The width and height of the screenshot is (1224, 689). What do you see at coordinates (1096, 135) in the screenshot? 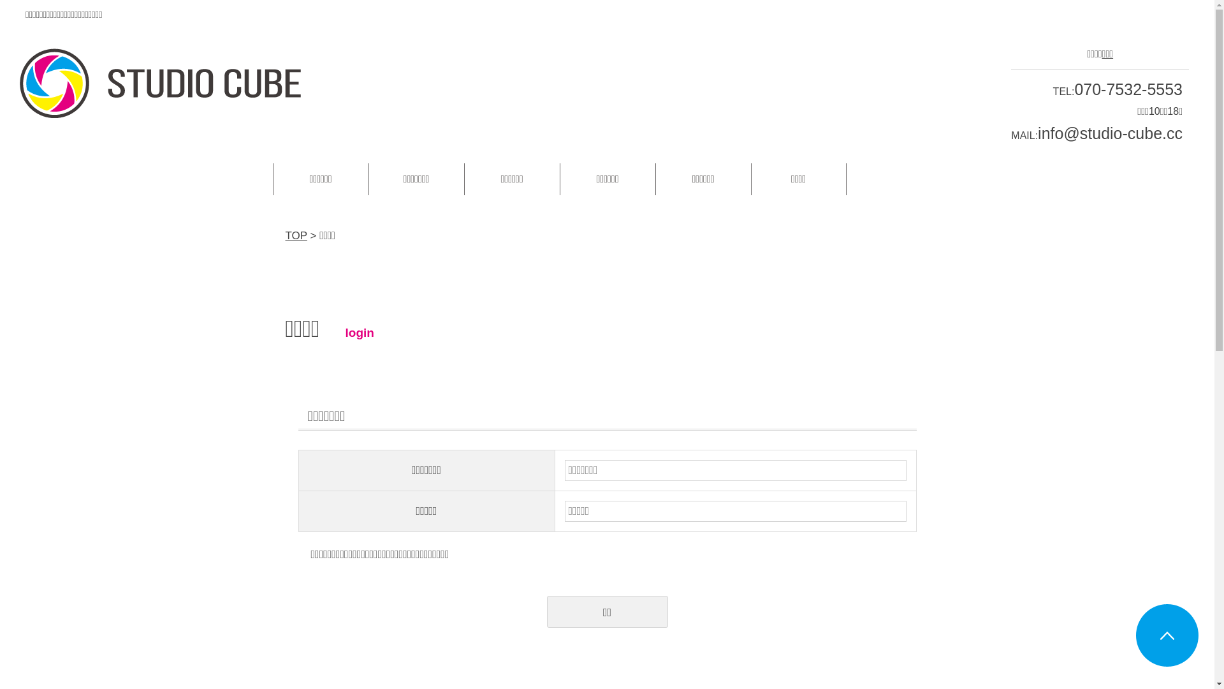
I see `MAIL:info@studio-cube.cc` at bounding box center [1096, 135].